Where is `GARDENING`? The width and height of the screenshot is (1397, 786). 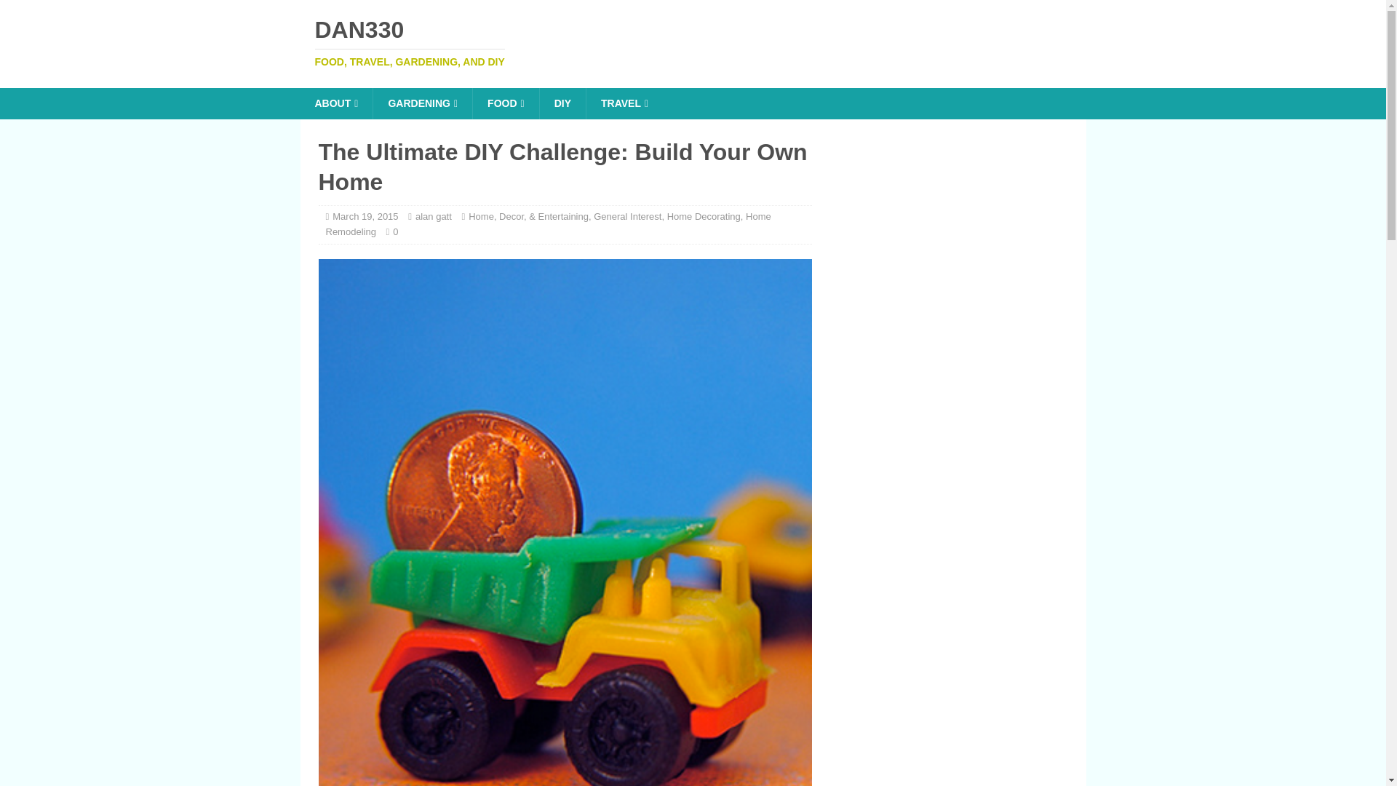
GARDENING is located at coordinates (365, 216).